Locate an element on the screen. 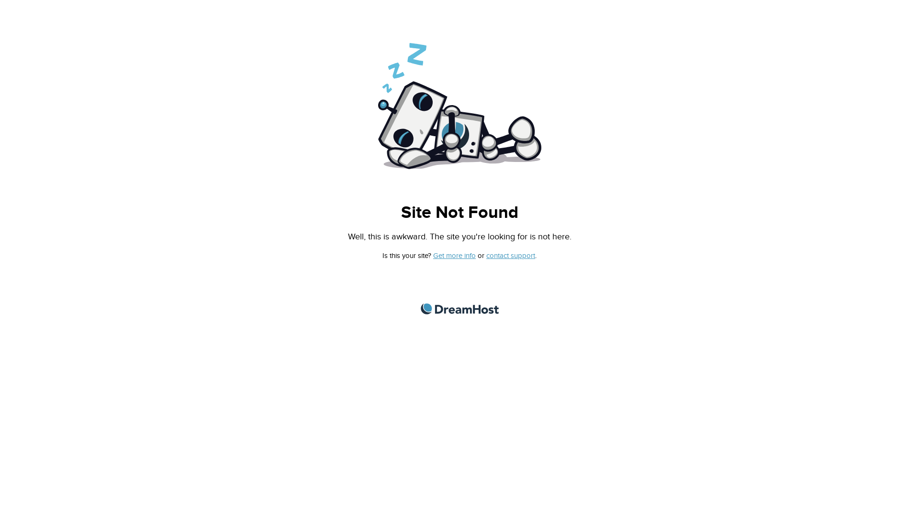 This screenshot has height=516, width=919. DreamHost is located at coordinates (459, 309).